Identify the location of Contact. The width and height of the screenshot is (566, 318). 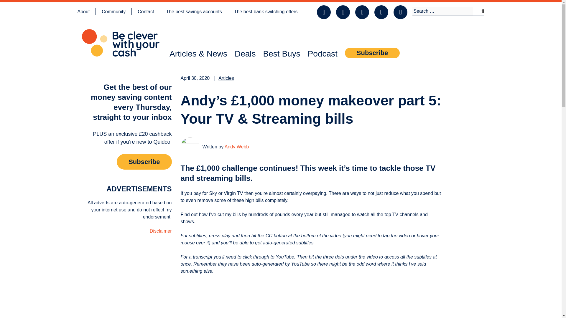
(146, 11).